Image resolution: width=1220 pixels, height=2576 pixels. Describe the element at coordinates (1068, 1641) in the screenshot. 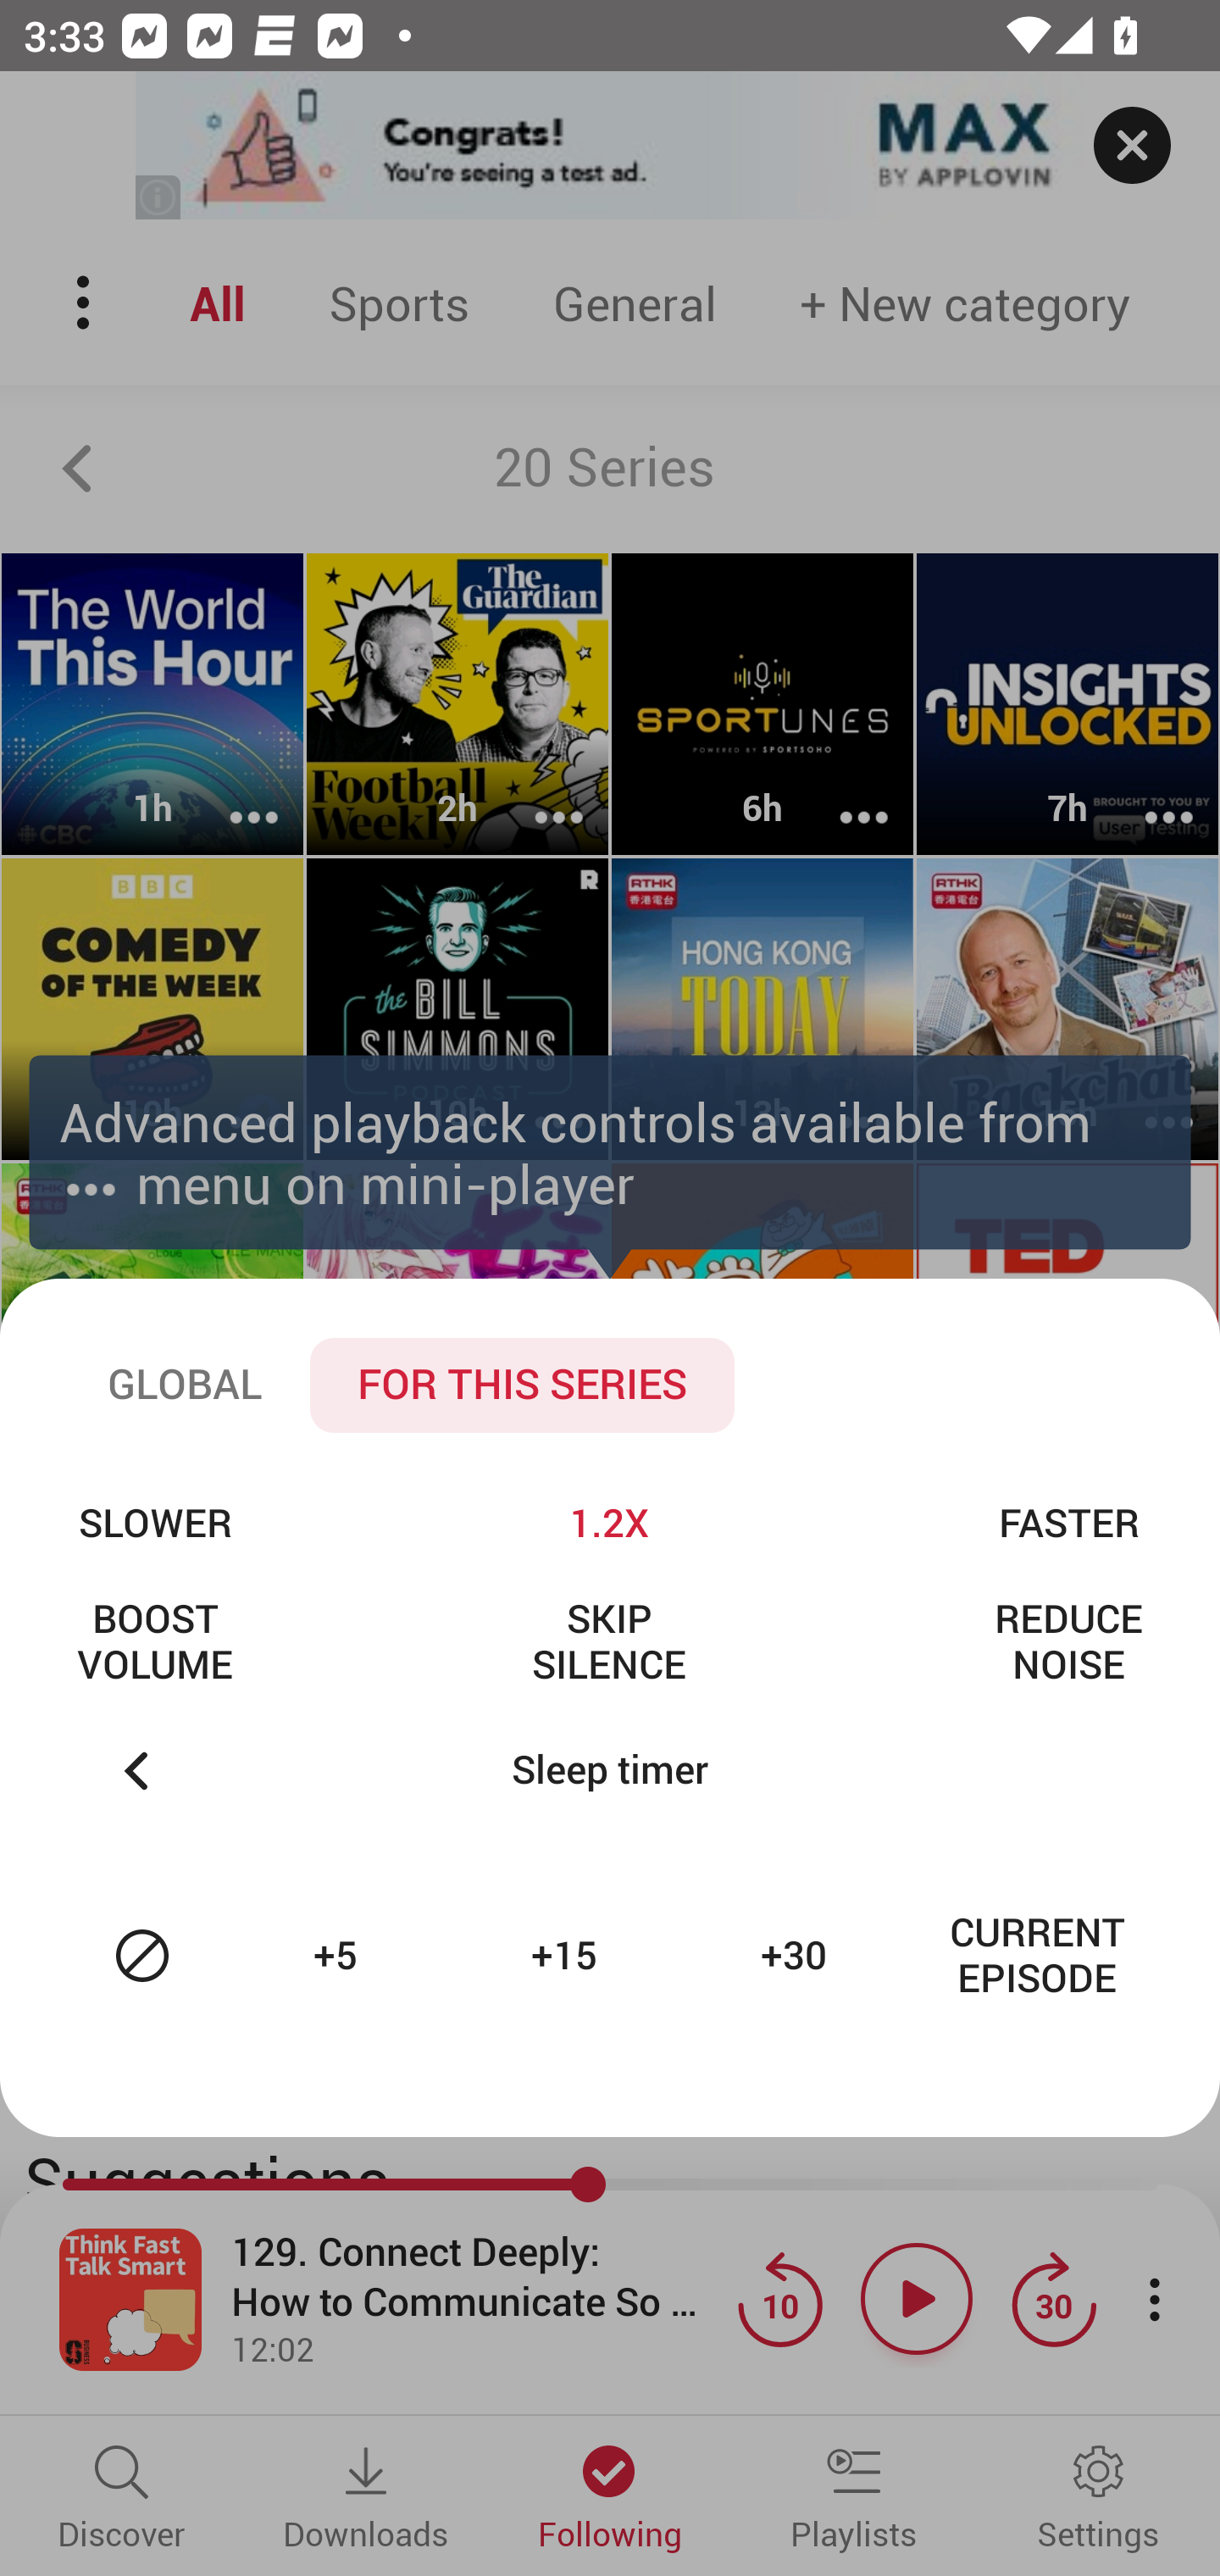

I see `REDUCE
NOISE` at that location.